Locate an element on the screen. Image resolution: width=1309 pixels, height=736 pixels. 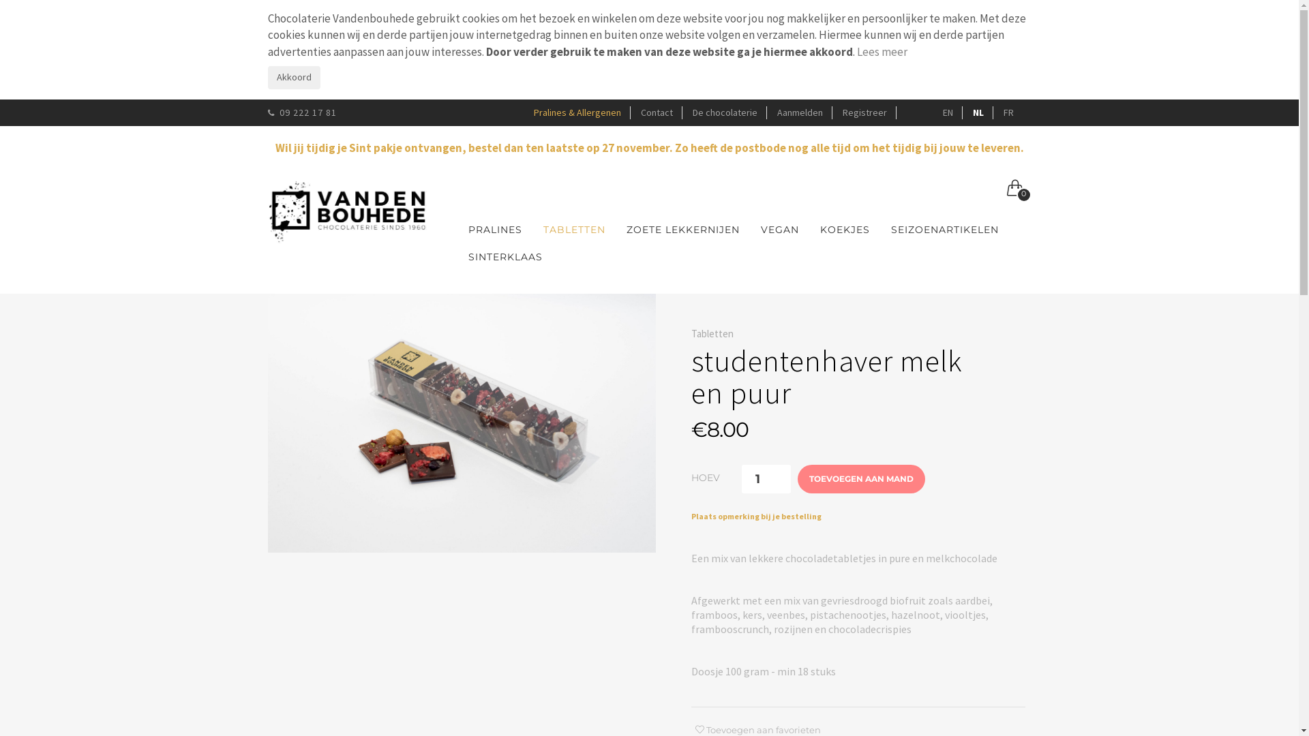
TABLETTEN is located at coordinates (574, 230).